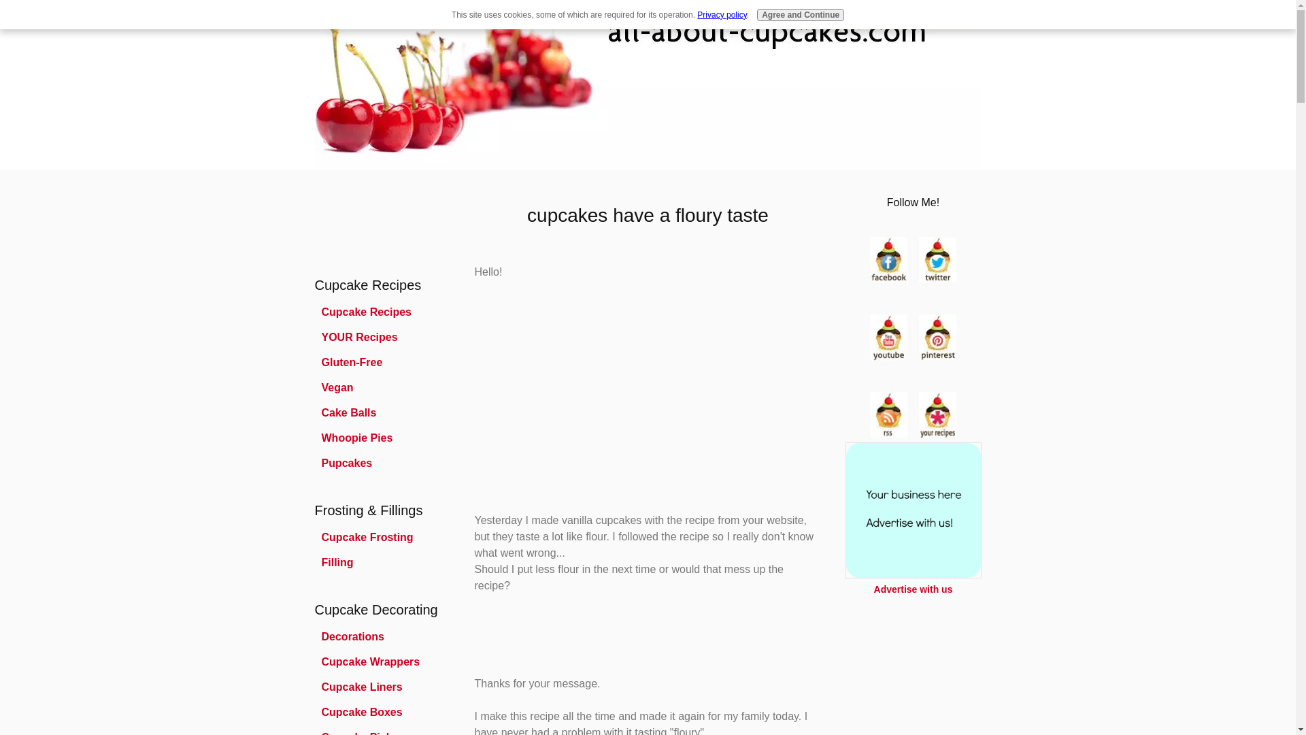  I want to click on Cupcake Recipes, so click(382, 312).